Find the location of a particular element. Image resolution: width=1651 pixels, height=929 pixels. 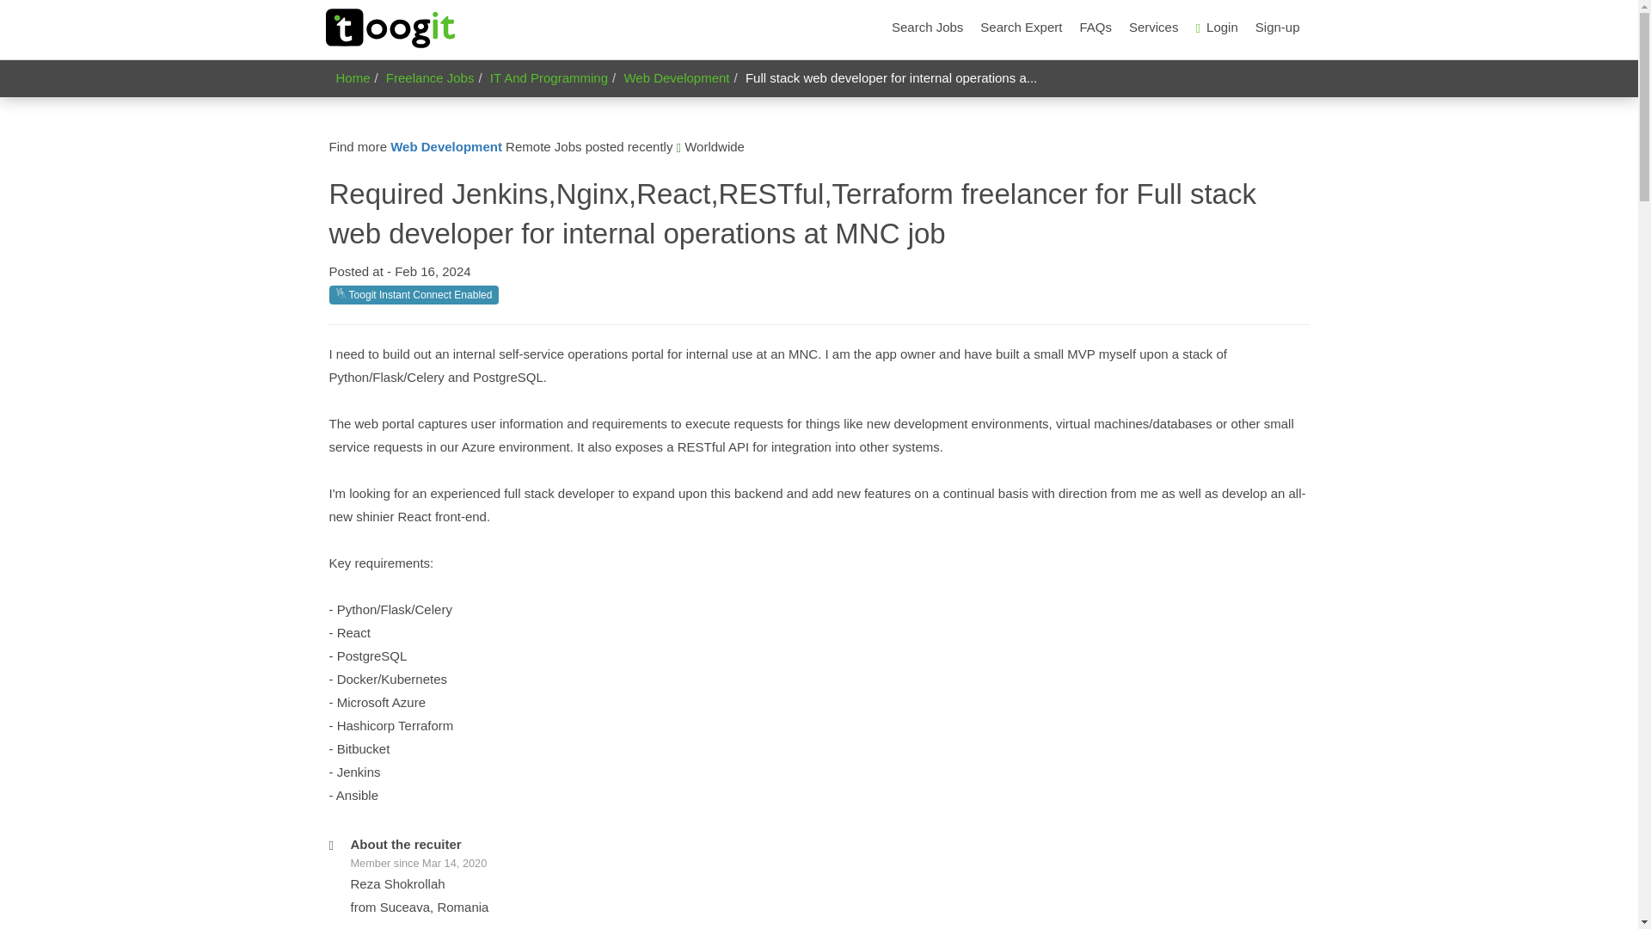

Sign-up is located at coordinates (1278, 28).